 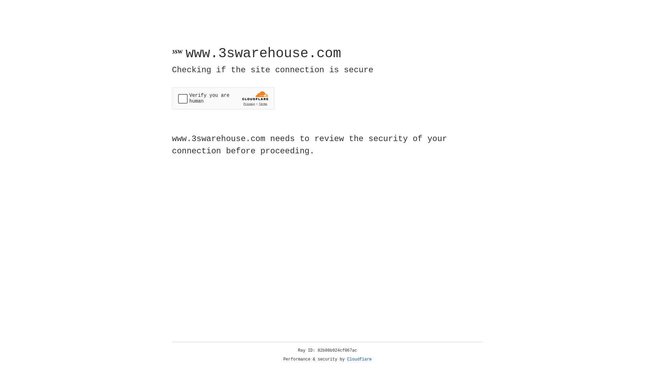 I want to click on Cloudflare, so click(x=360, y=359).